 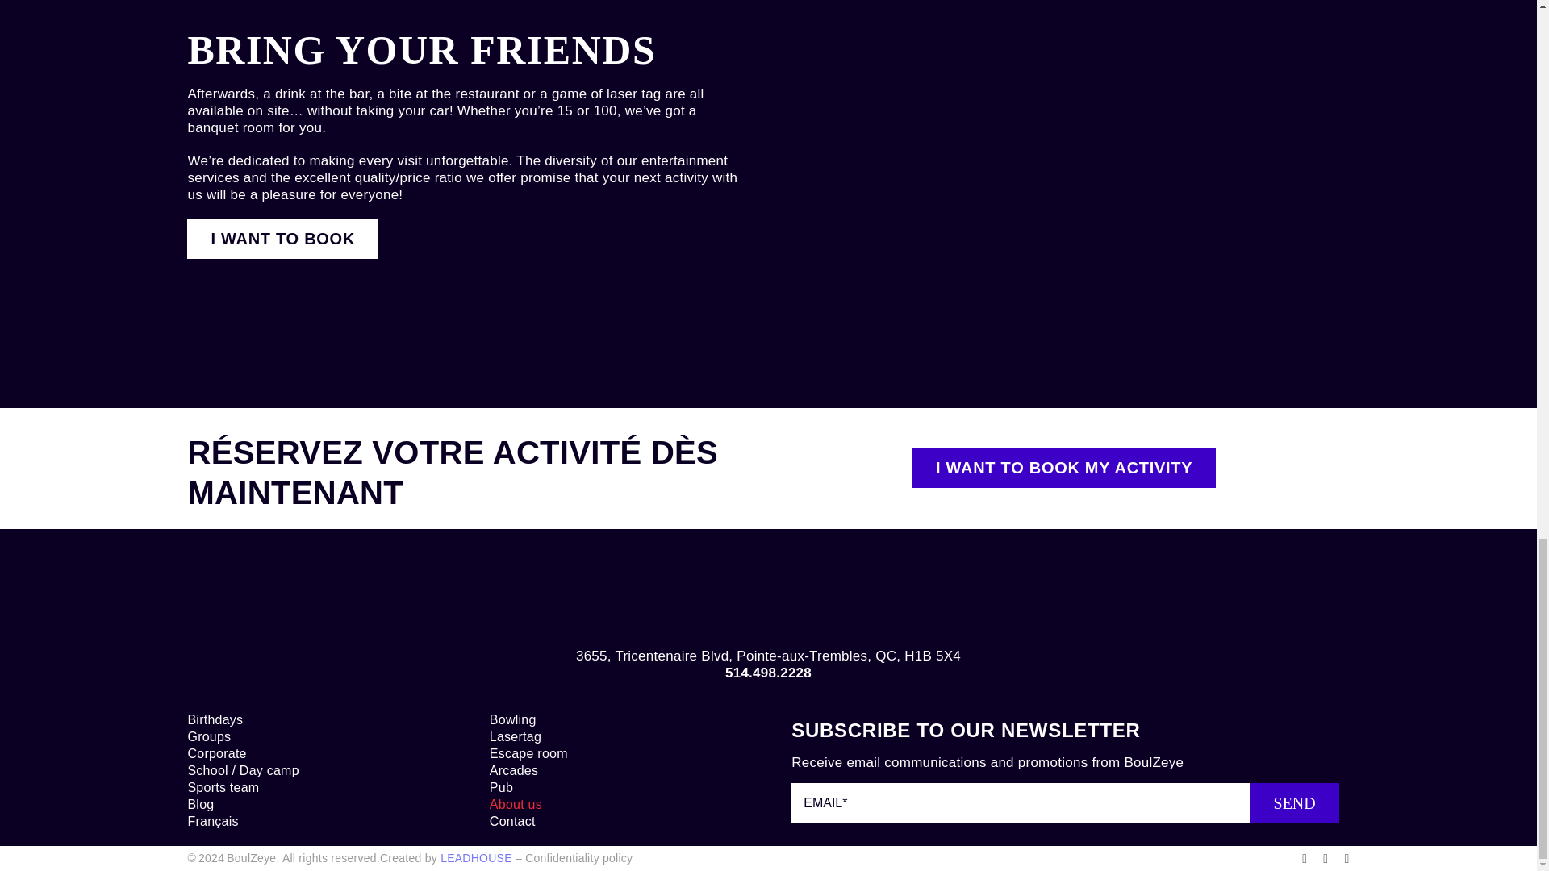 What do you see at coordinates (768, 673) in the screenshot?
I see `514.498.2228` at bounding box center [768, 673].